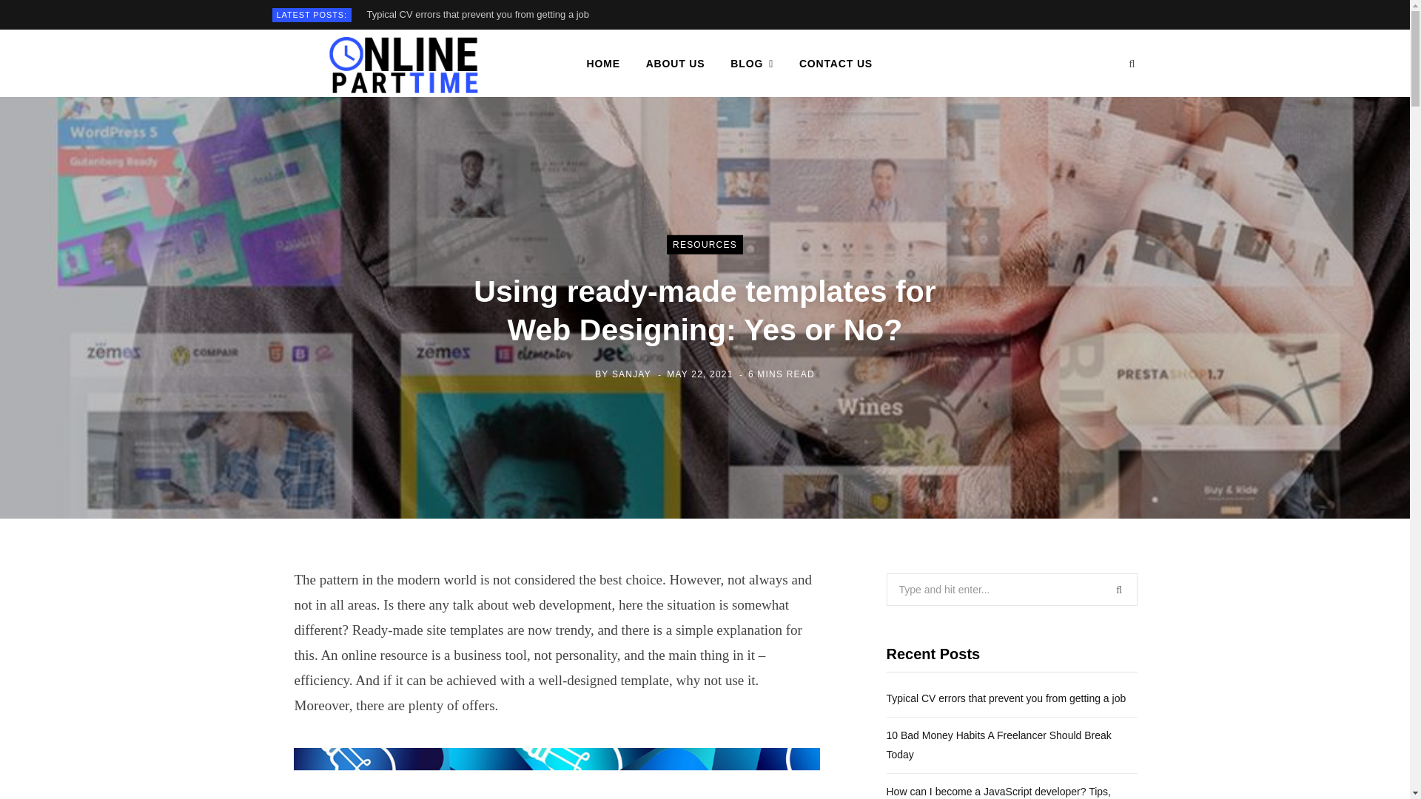  What do you see at coordinates (836, 64) in the screenshot?
I see `CONTACT US` at bounding box center [836, 64].